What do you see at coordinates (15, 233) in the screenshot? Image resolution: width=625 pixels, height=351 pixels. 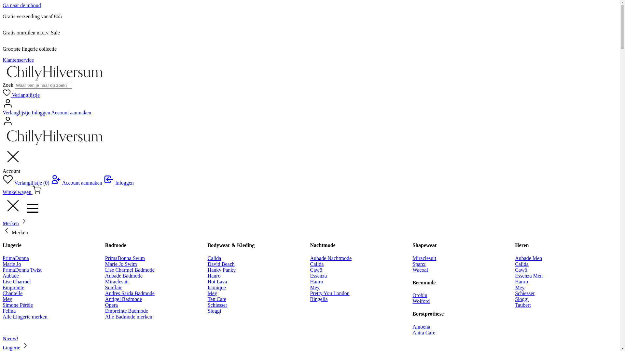 I see `Merken` at bounding box center [15, 233].